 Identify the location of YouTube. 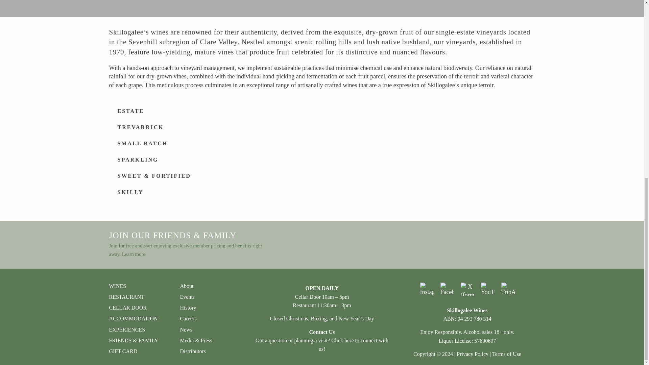
(487, 289).